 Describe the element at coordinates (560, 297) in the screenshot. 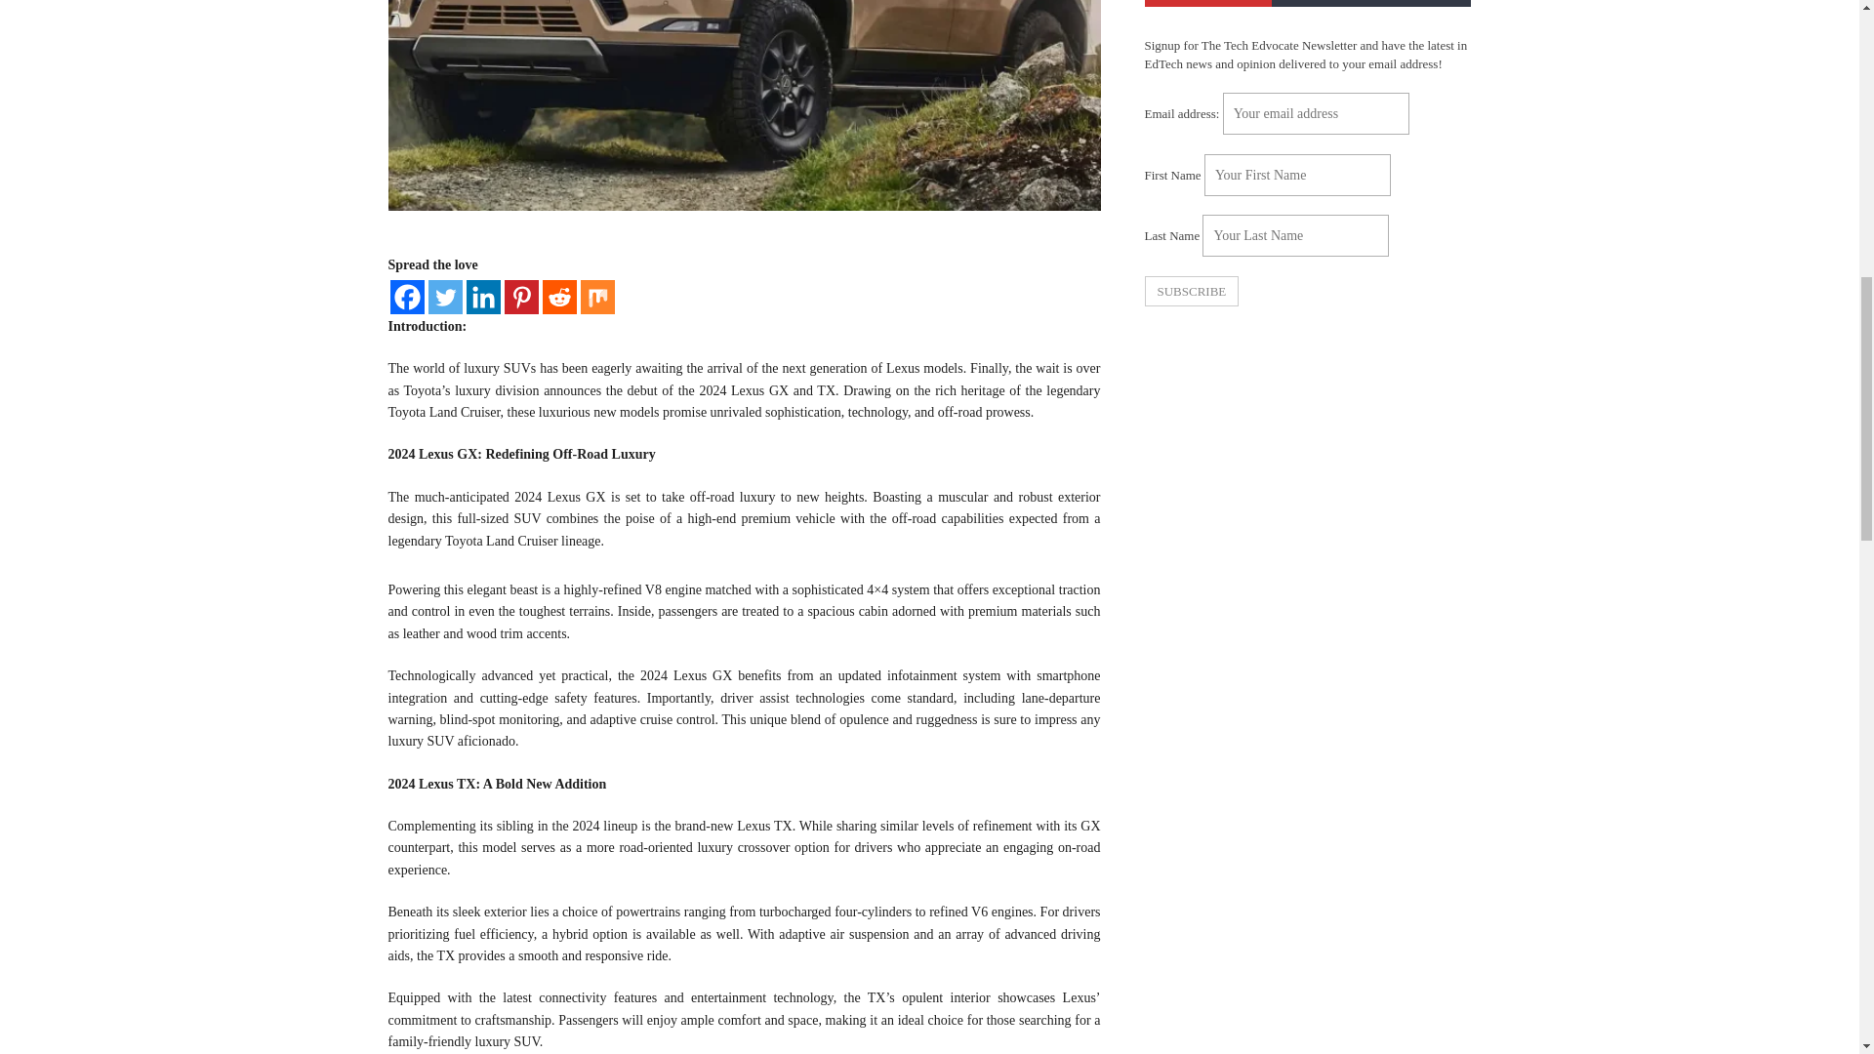

I see `Reddit` at that location.